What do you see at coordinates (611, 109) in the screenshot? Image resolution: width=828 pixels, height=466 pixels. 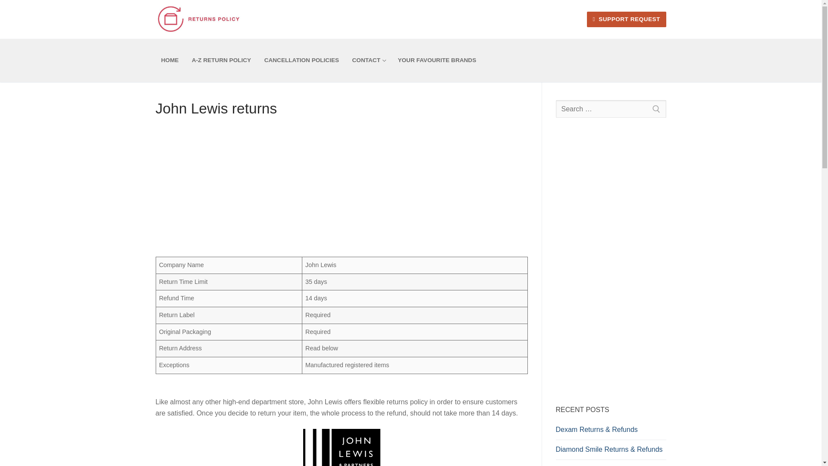 I see `HOME` at bounding box center [611, 109].